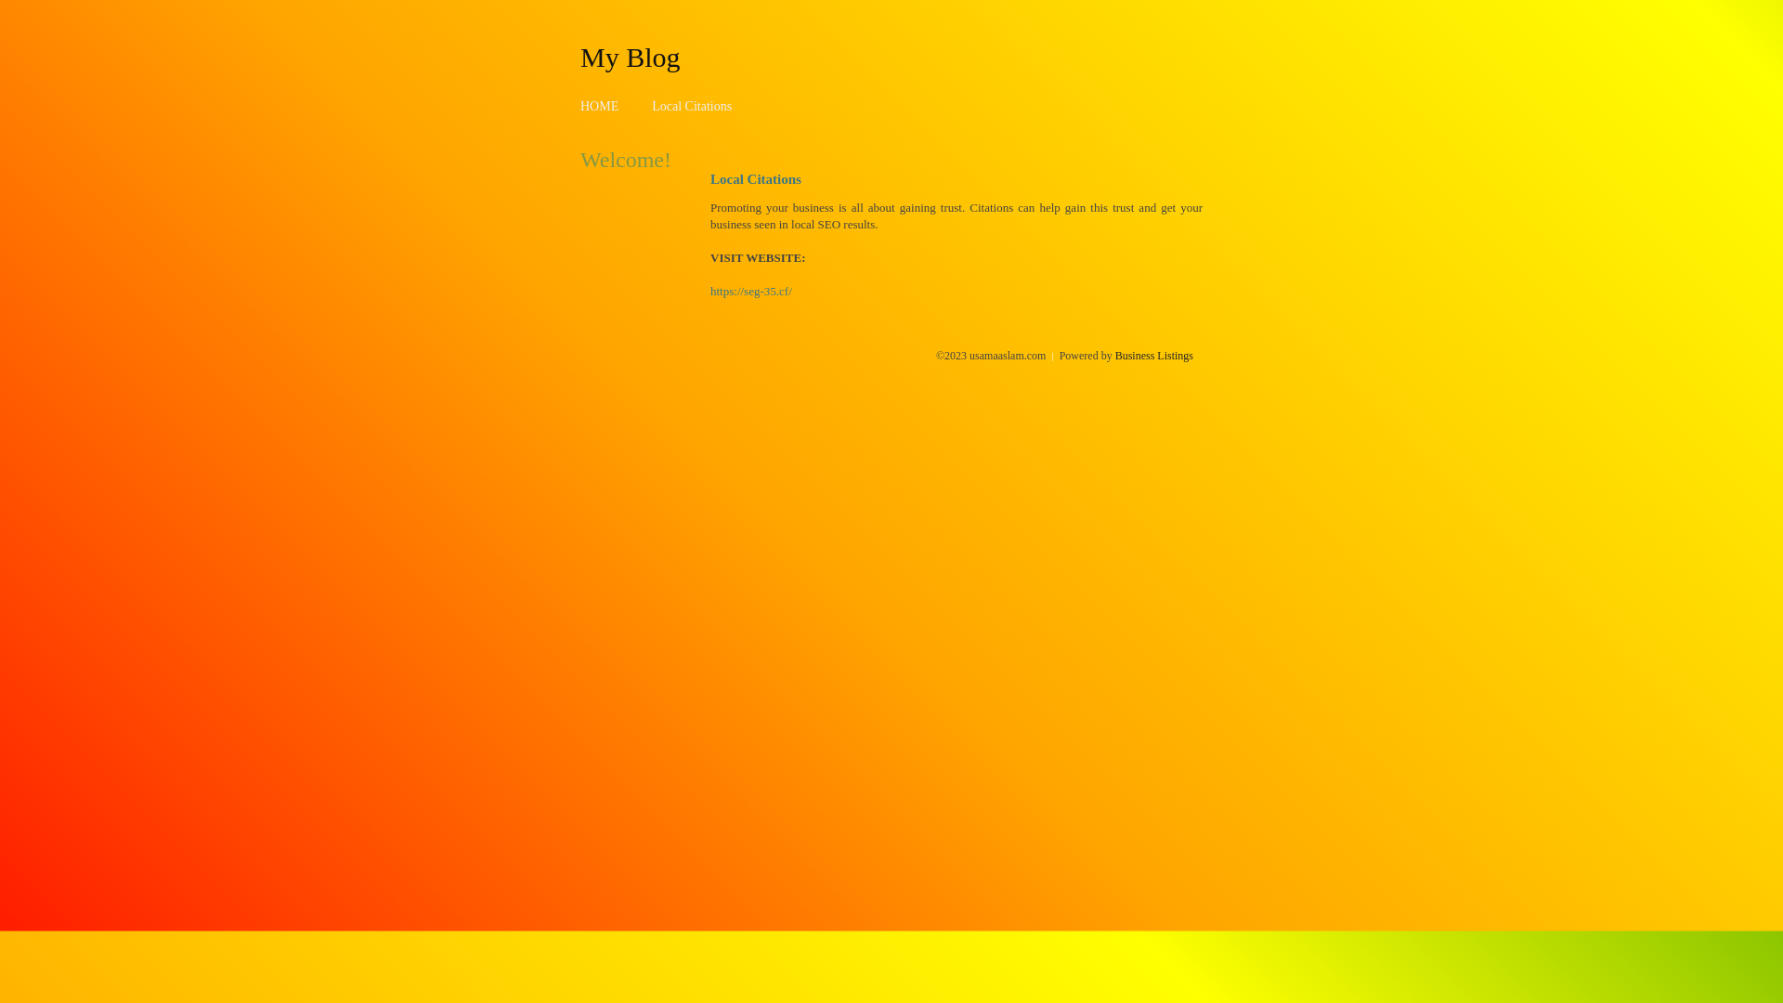 This screenshot has height=1003, width=1783. I want to click on Business Listings, so click(1154, 356).